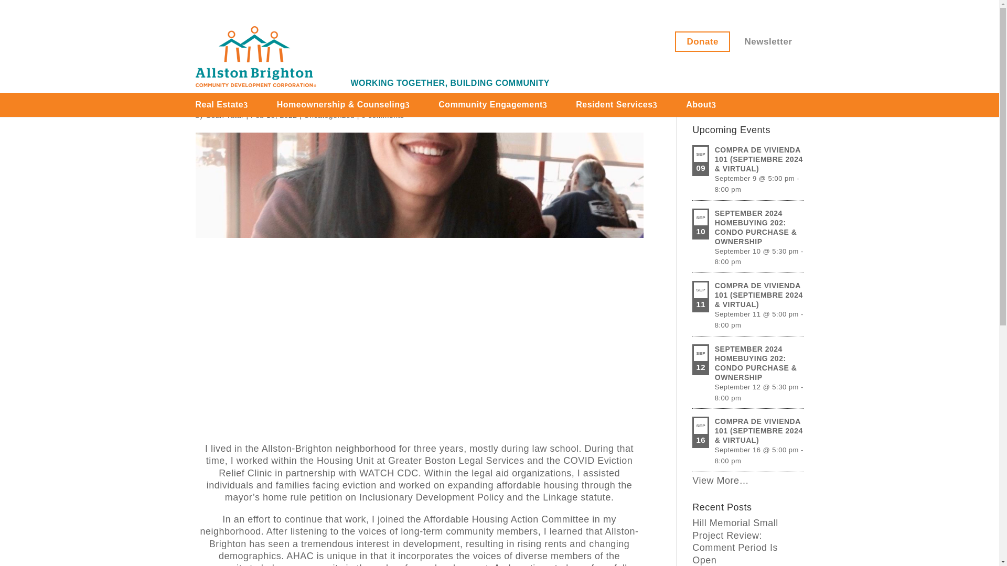 The height and width of the screenshot is (566, 1007). What do you see at coordinates (699, 105) in the screenshot?
I see `About` at bounding box center [699, 105].